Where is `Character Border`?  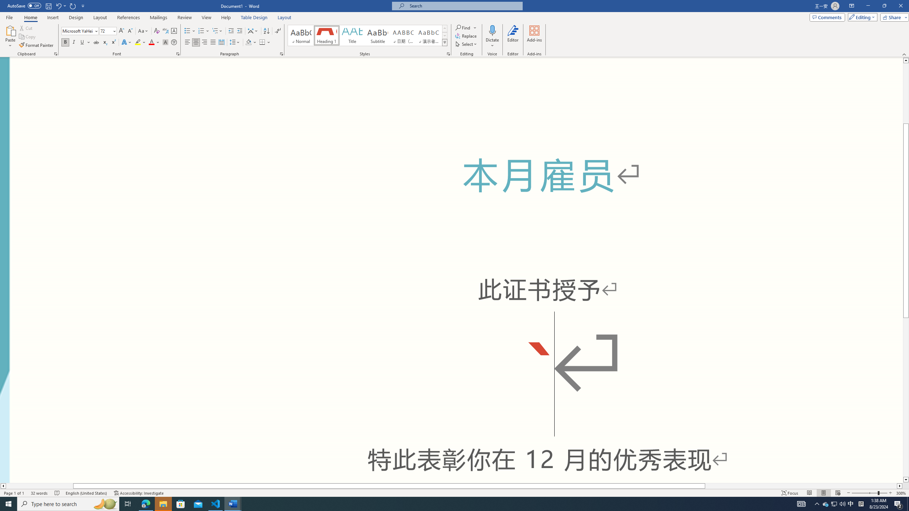
Character Border is located at coordinates (174, 31).